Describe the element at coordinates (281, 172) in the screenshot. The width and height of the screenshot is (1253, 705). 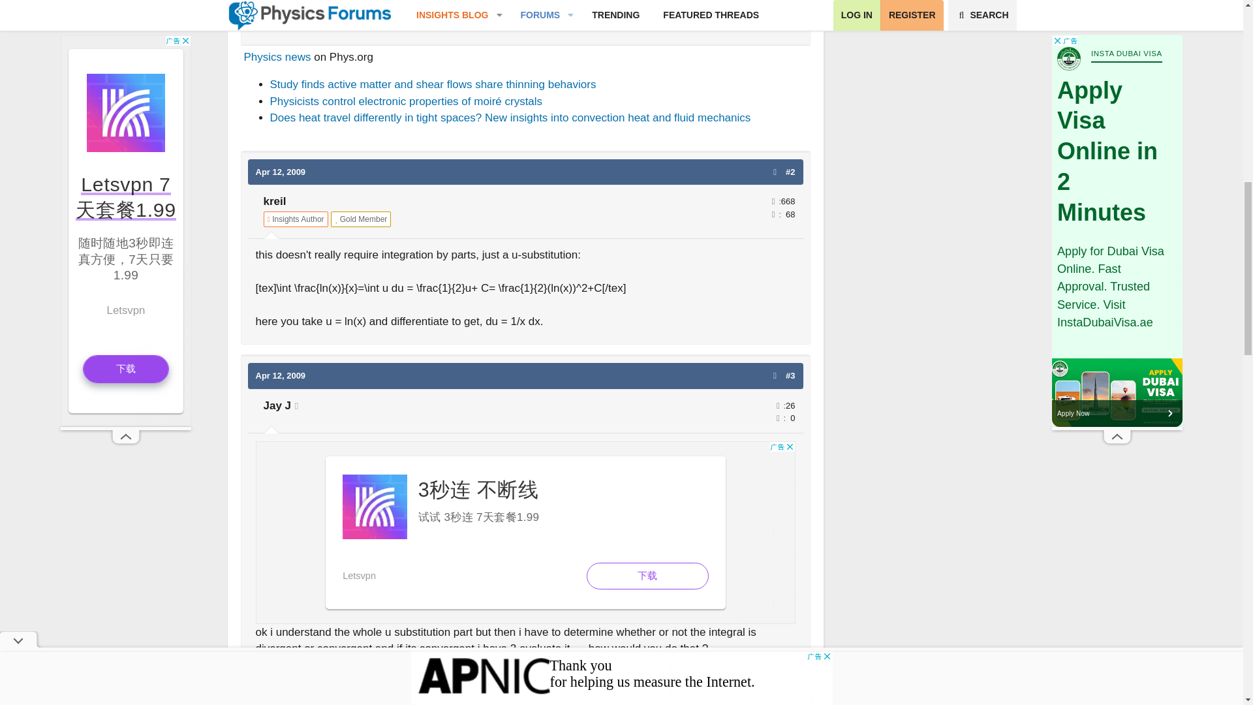
I see `Apr 12, 2009 at 7:52 PM` at that location.